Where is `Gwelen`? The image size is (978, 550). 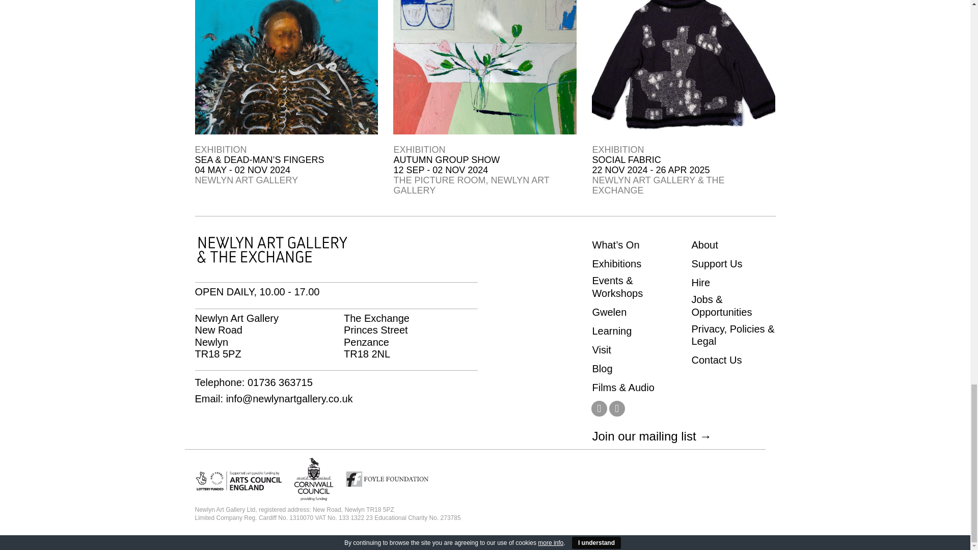
Gwelen is located at coordinates (609, 312).